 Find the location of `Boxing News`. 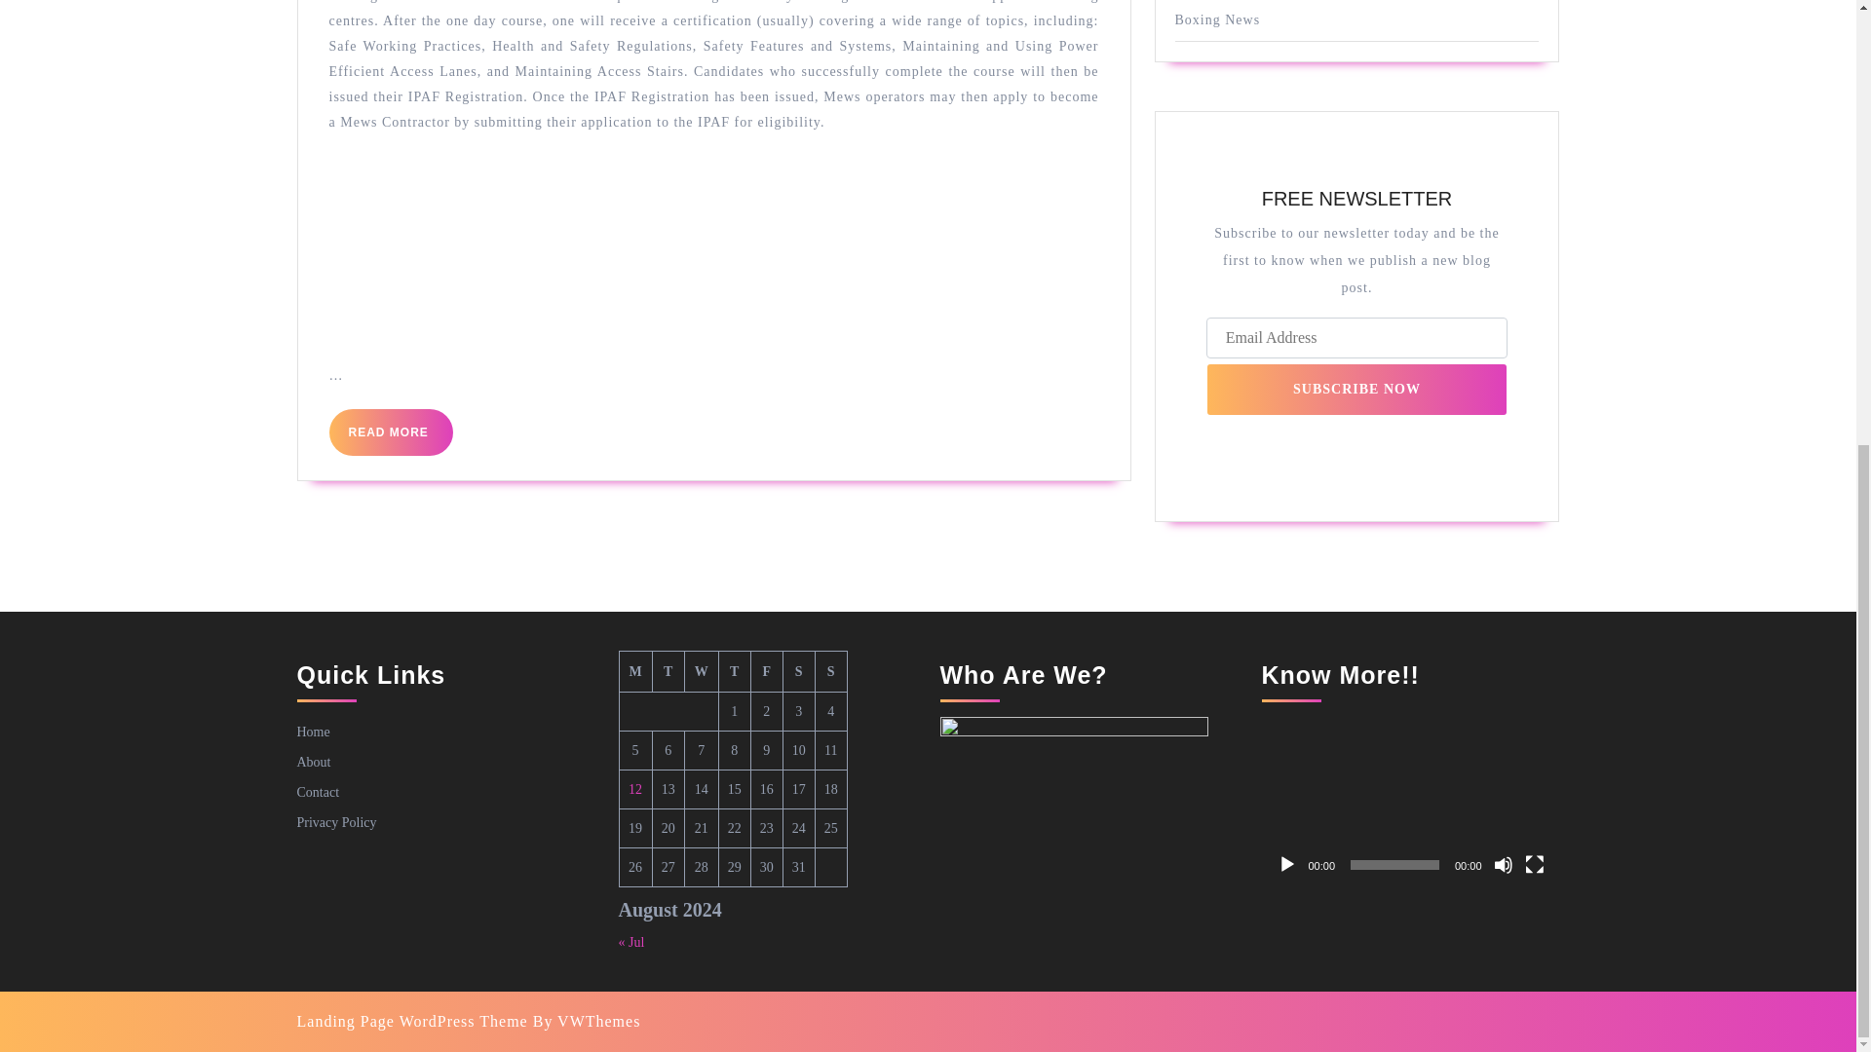

Boxing News is located at coordinates (1218, 19).